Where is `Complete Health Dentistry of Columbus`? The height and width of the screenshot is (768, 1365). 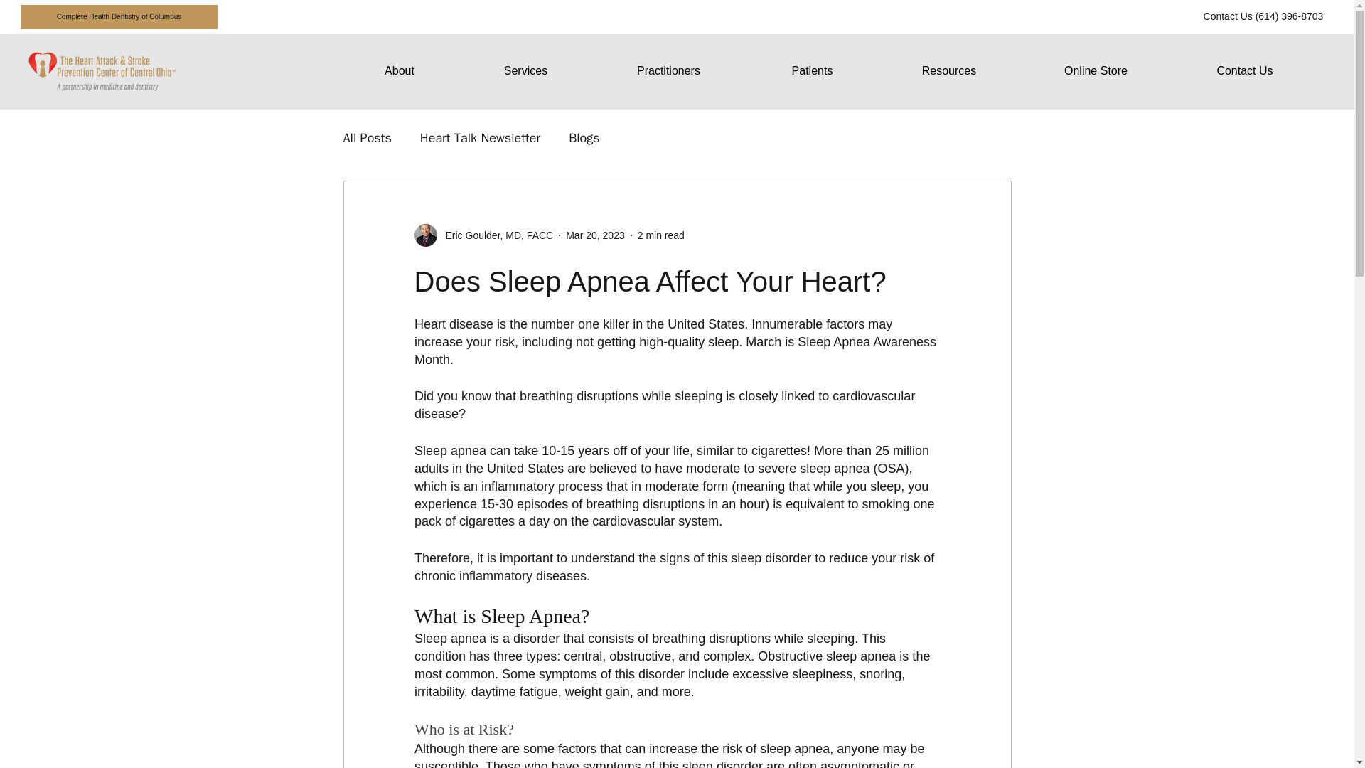 Complete Health Dentistry of Columbus is located at coordinates (119, 17).